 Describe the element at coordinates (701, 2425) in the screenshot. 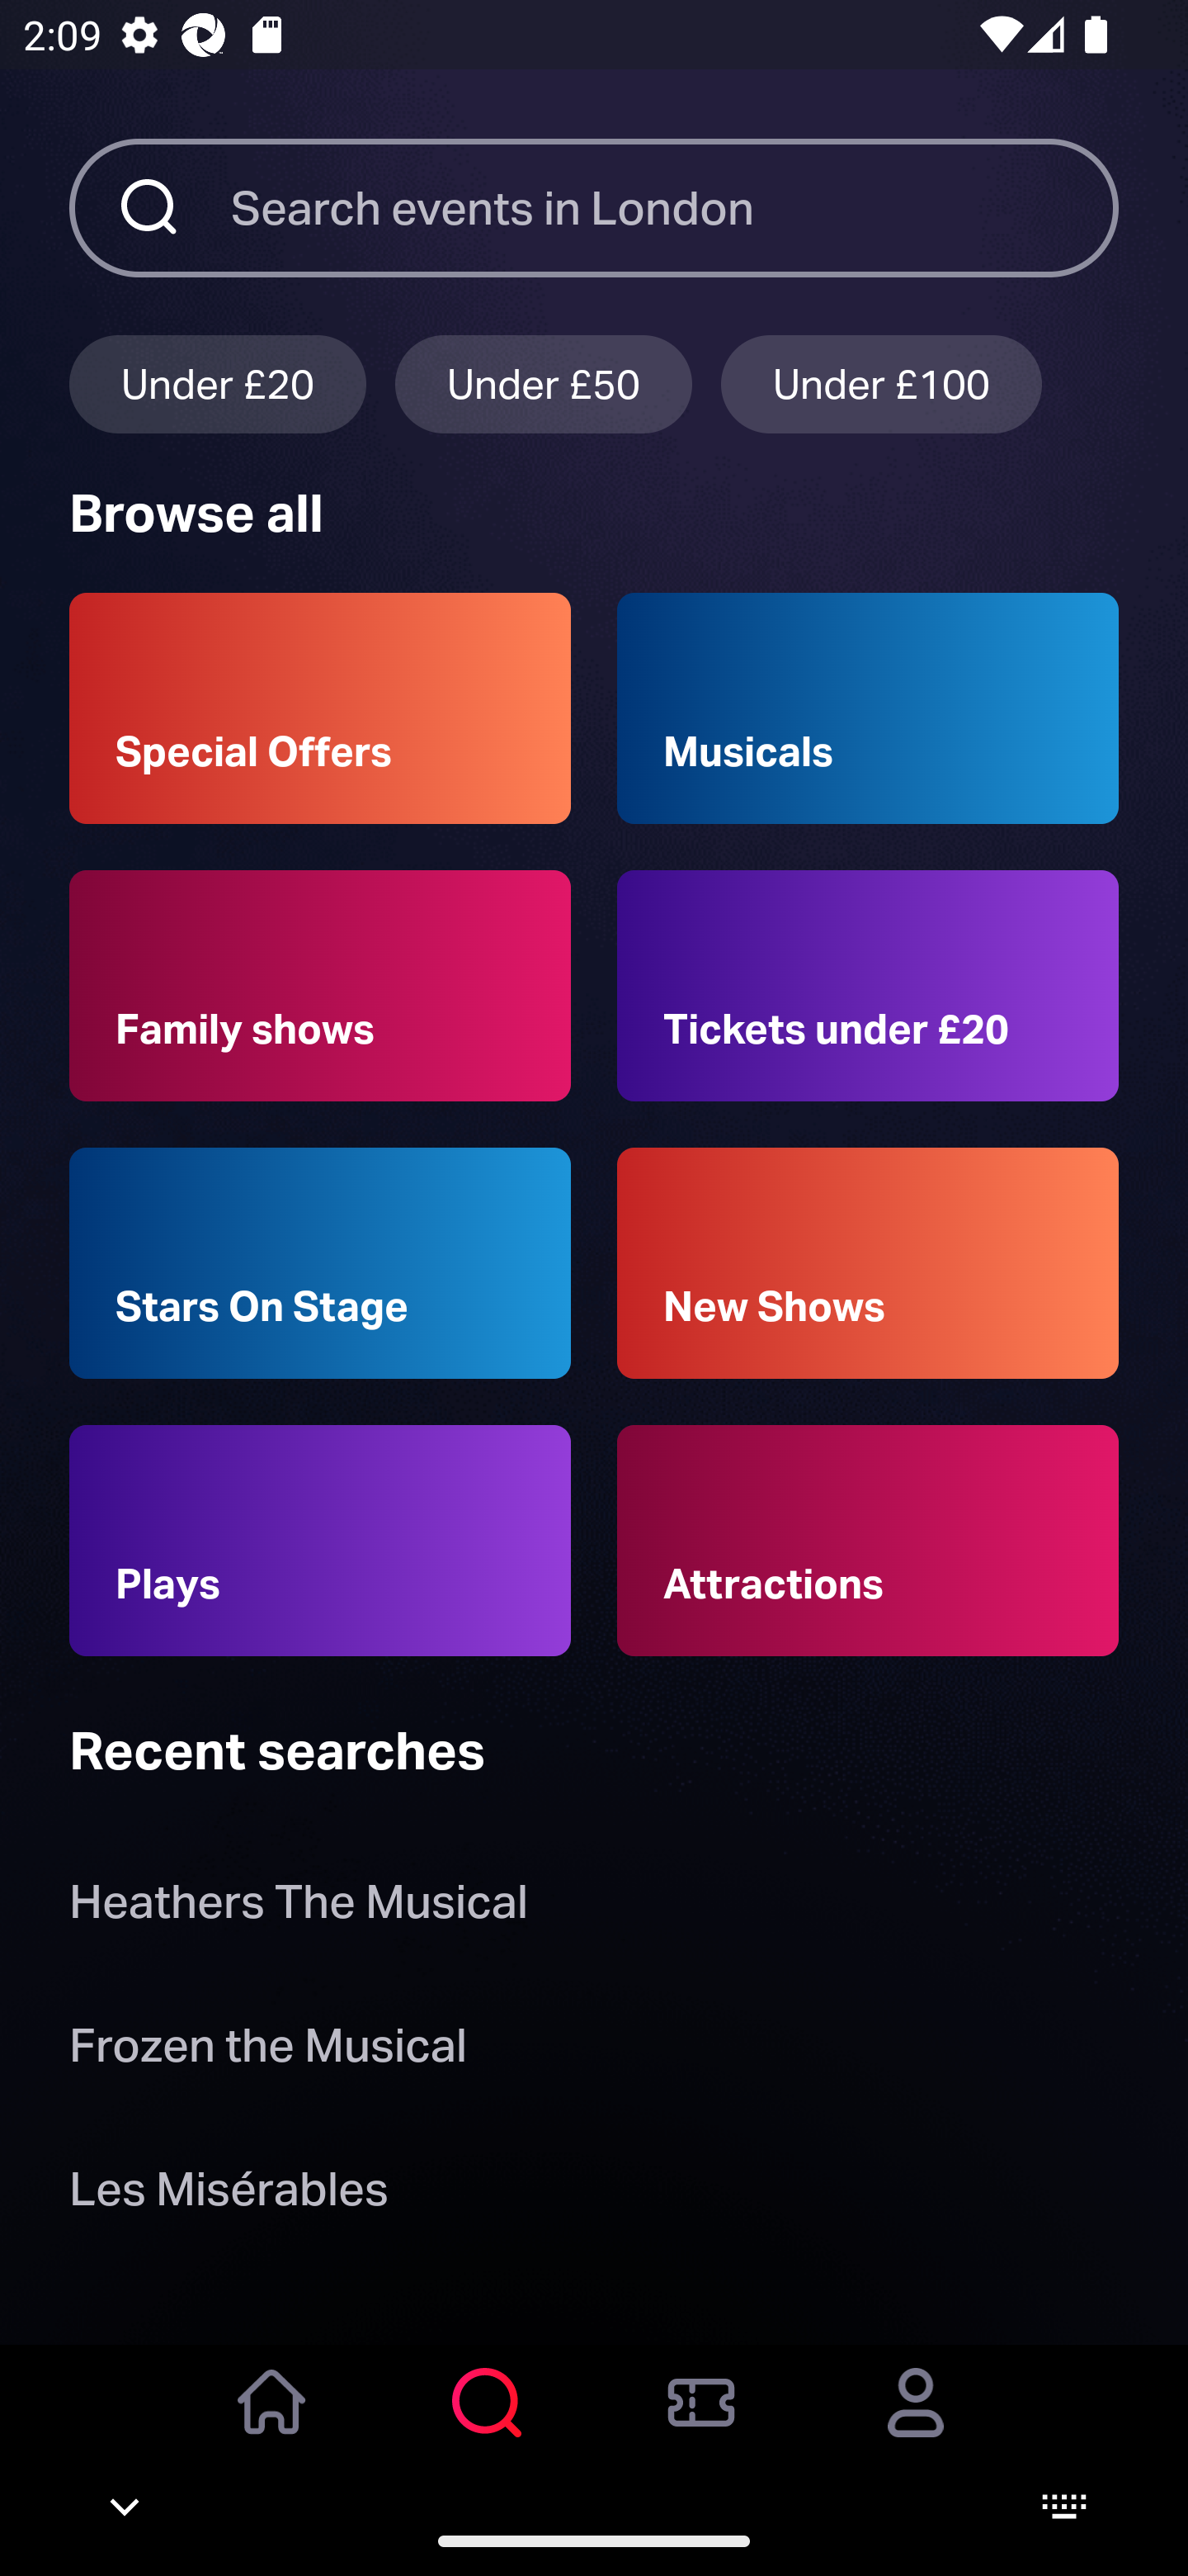

I see `Orders` at that location.